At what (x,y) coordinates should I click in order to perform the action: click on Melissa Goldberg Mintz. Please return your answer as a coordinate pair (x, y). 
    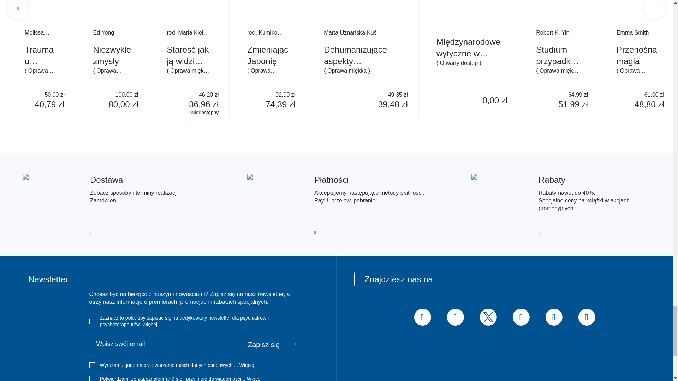
    Looking at the image, I should click on (41, 32).